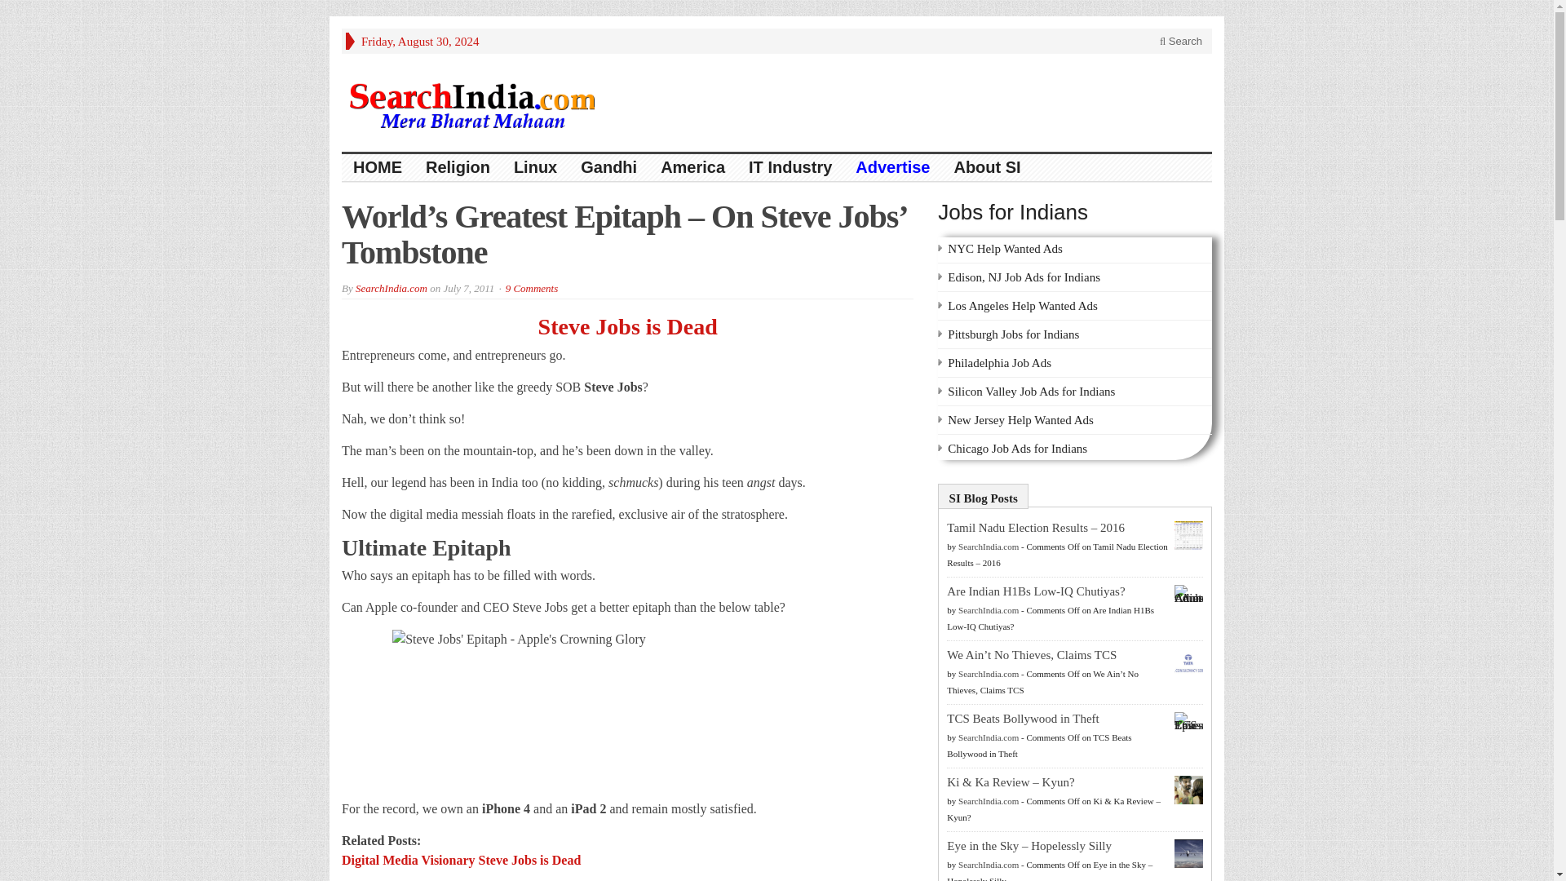  Describe the element at coordinates (693, 168) in the screenshot. I see `America` at that location.